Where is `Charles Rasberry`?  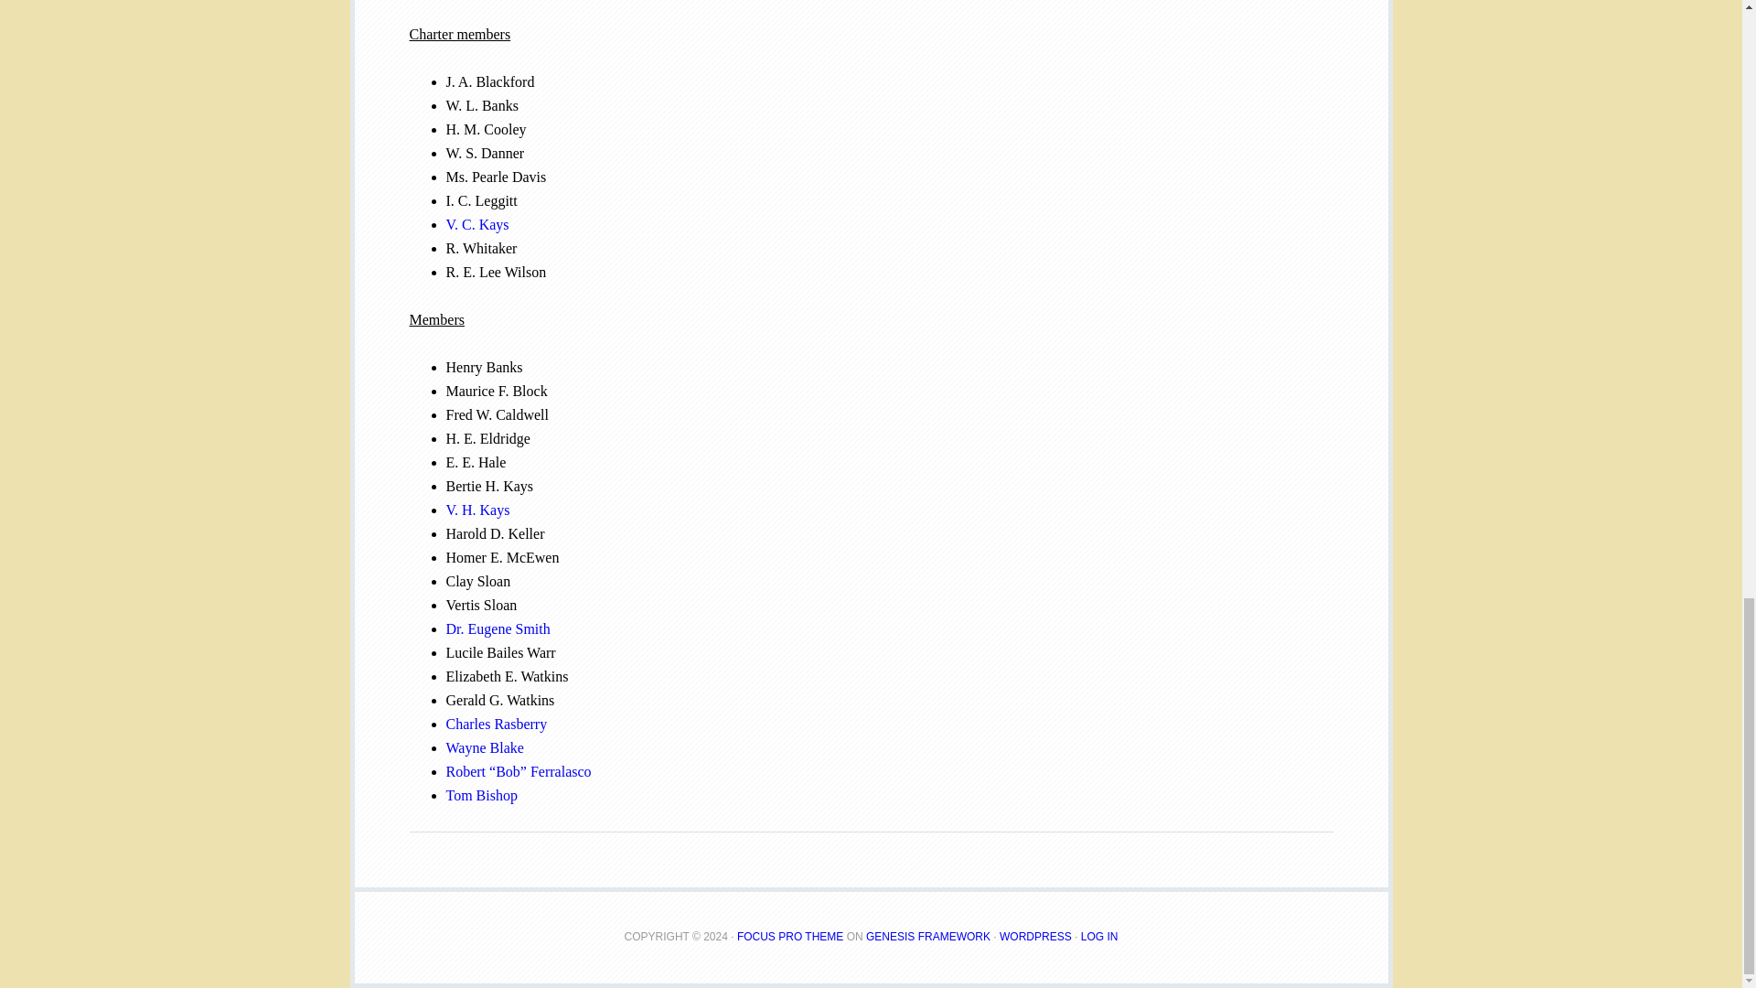
Charles Rasberry is located at coordinates (497, 725).